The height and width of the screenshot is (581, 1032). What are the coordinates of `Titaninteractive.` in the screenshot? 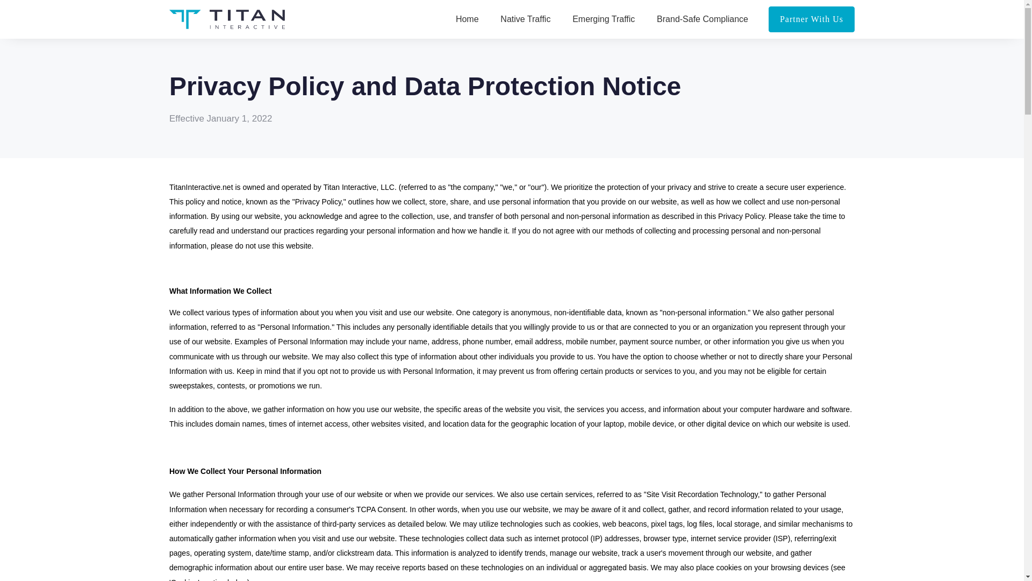 It's located at (227, 19).